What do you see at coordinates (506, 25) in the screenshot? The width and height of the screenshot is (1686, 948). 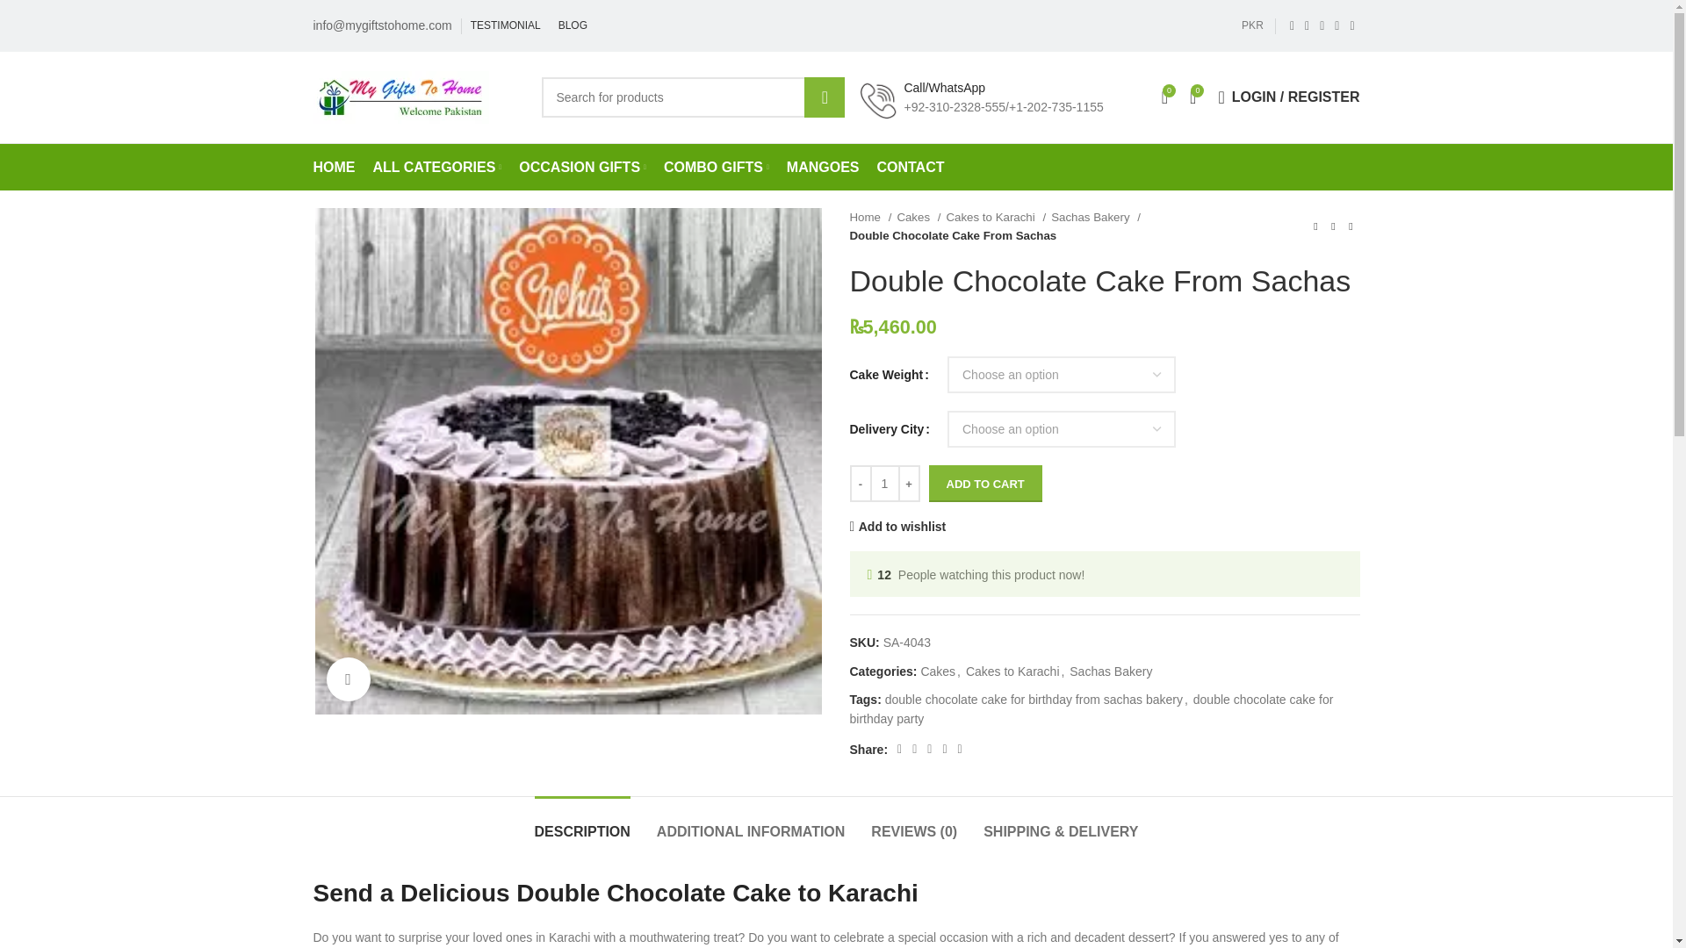 I see `TESTIMONIAL` at bounding box center [506, 25].